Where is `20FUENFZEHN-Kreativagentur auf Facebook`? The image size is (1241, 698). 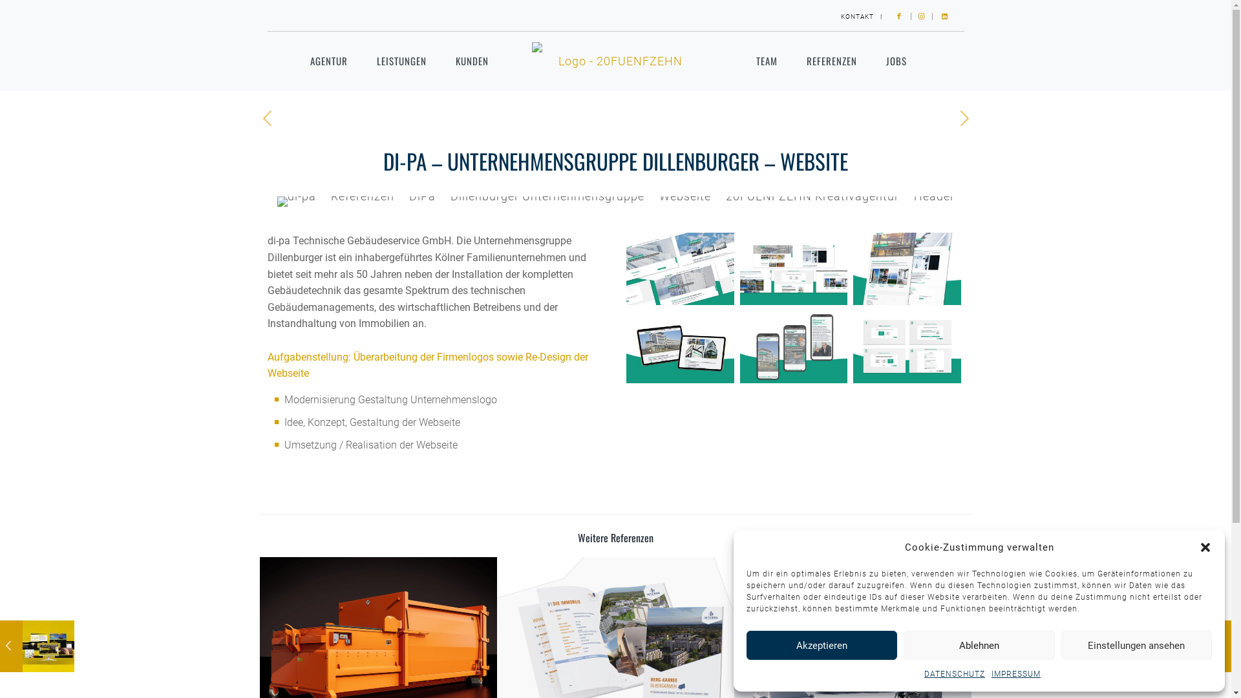 20FUENFZEHN-Kreativagentur auf Facebook is located at coordinates (900, 17).